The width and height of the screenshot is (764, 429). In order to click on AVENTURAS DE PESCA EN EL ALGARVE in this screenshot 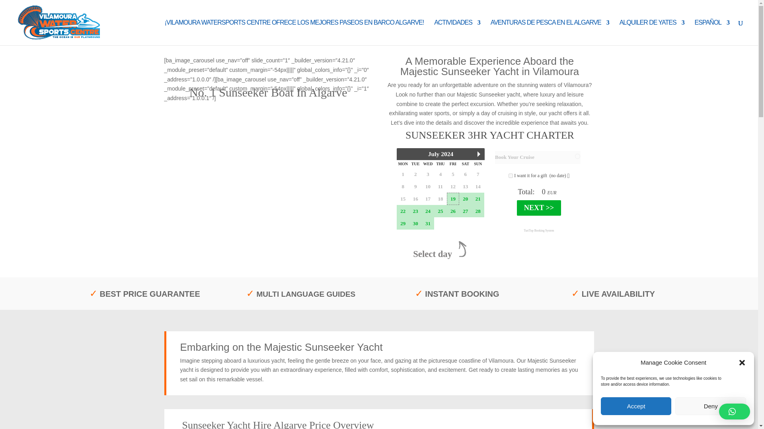, I will do `click(550, 33)`.